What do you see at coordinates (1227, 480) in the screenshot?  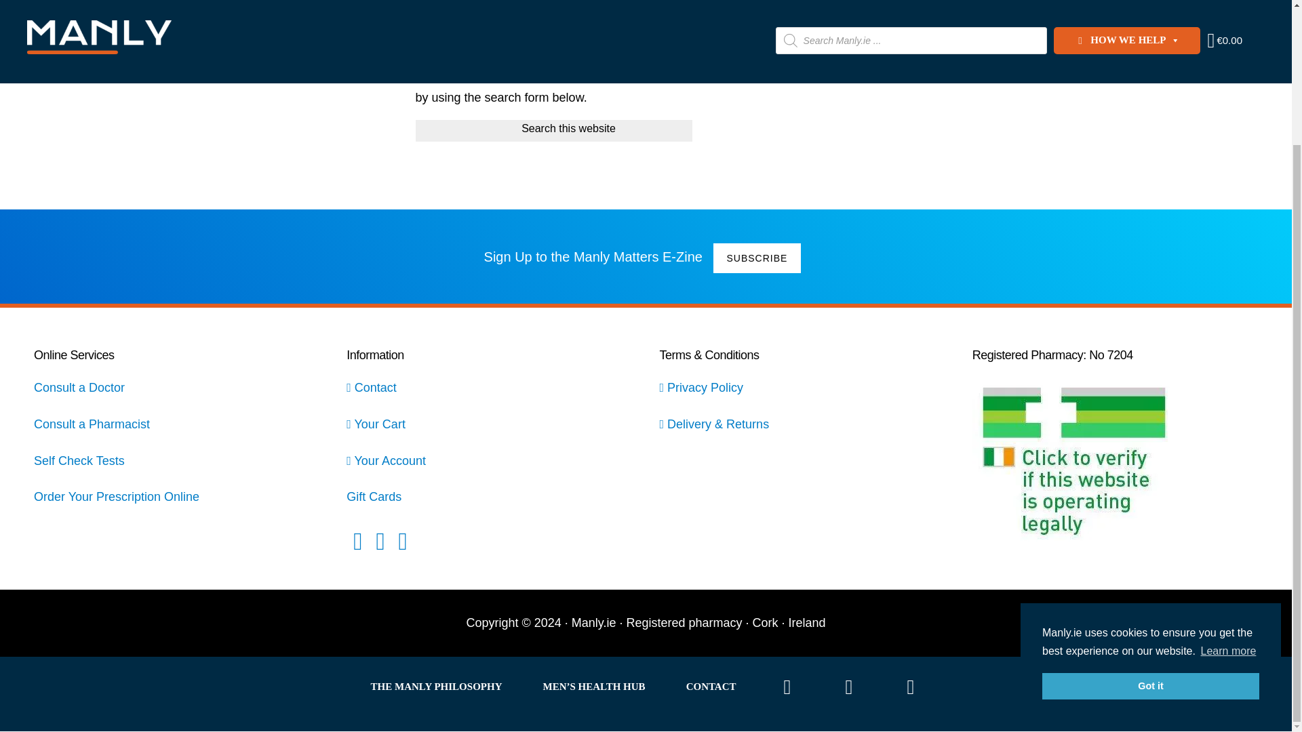 I see `Learn more` at bounding box center [1227, 480].